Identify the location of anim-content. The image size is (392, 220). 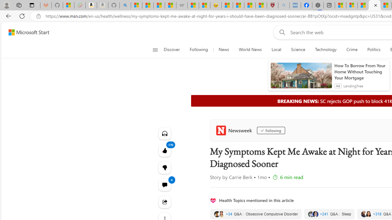
(301, 78).